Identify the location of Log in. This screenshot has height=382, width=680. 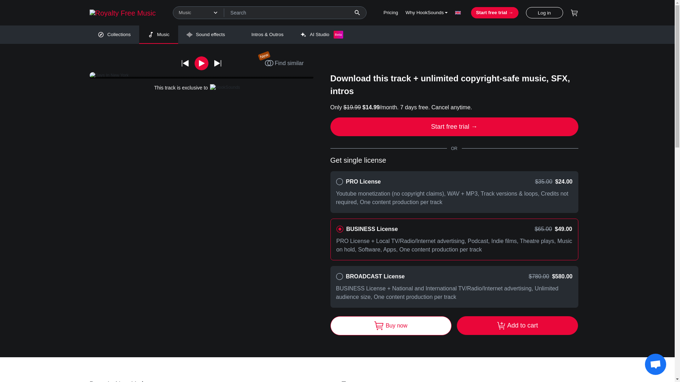
(544, 13).